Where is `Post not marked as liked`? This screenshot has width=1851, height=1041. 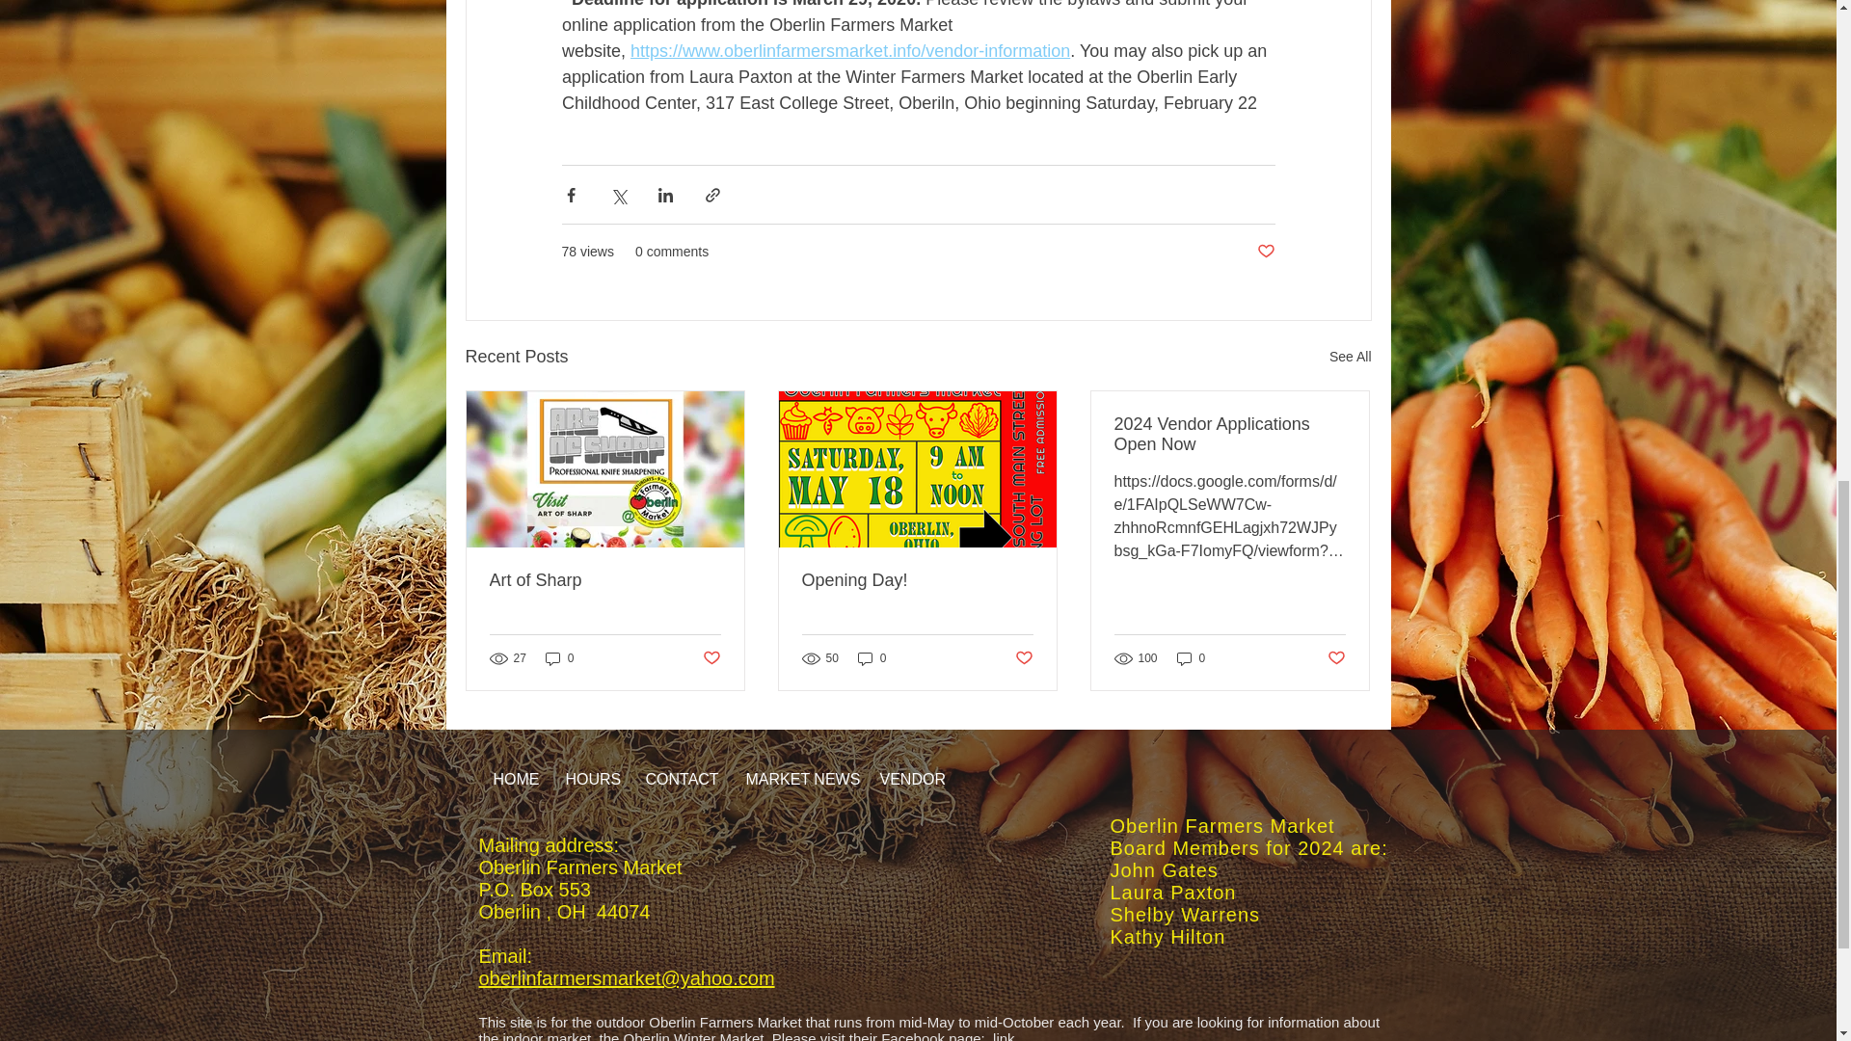
Post not marked as liked is located at coordinates (1336, 658).